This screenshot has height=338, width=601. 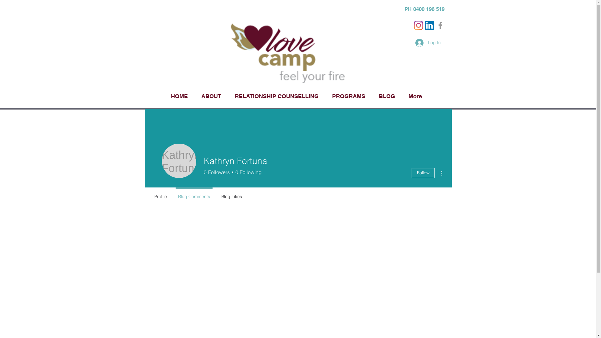 What do you see at coordinates (423, 173) in the screenshot?
I see `Follow` at bounding box center [423, 173].